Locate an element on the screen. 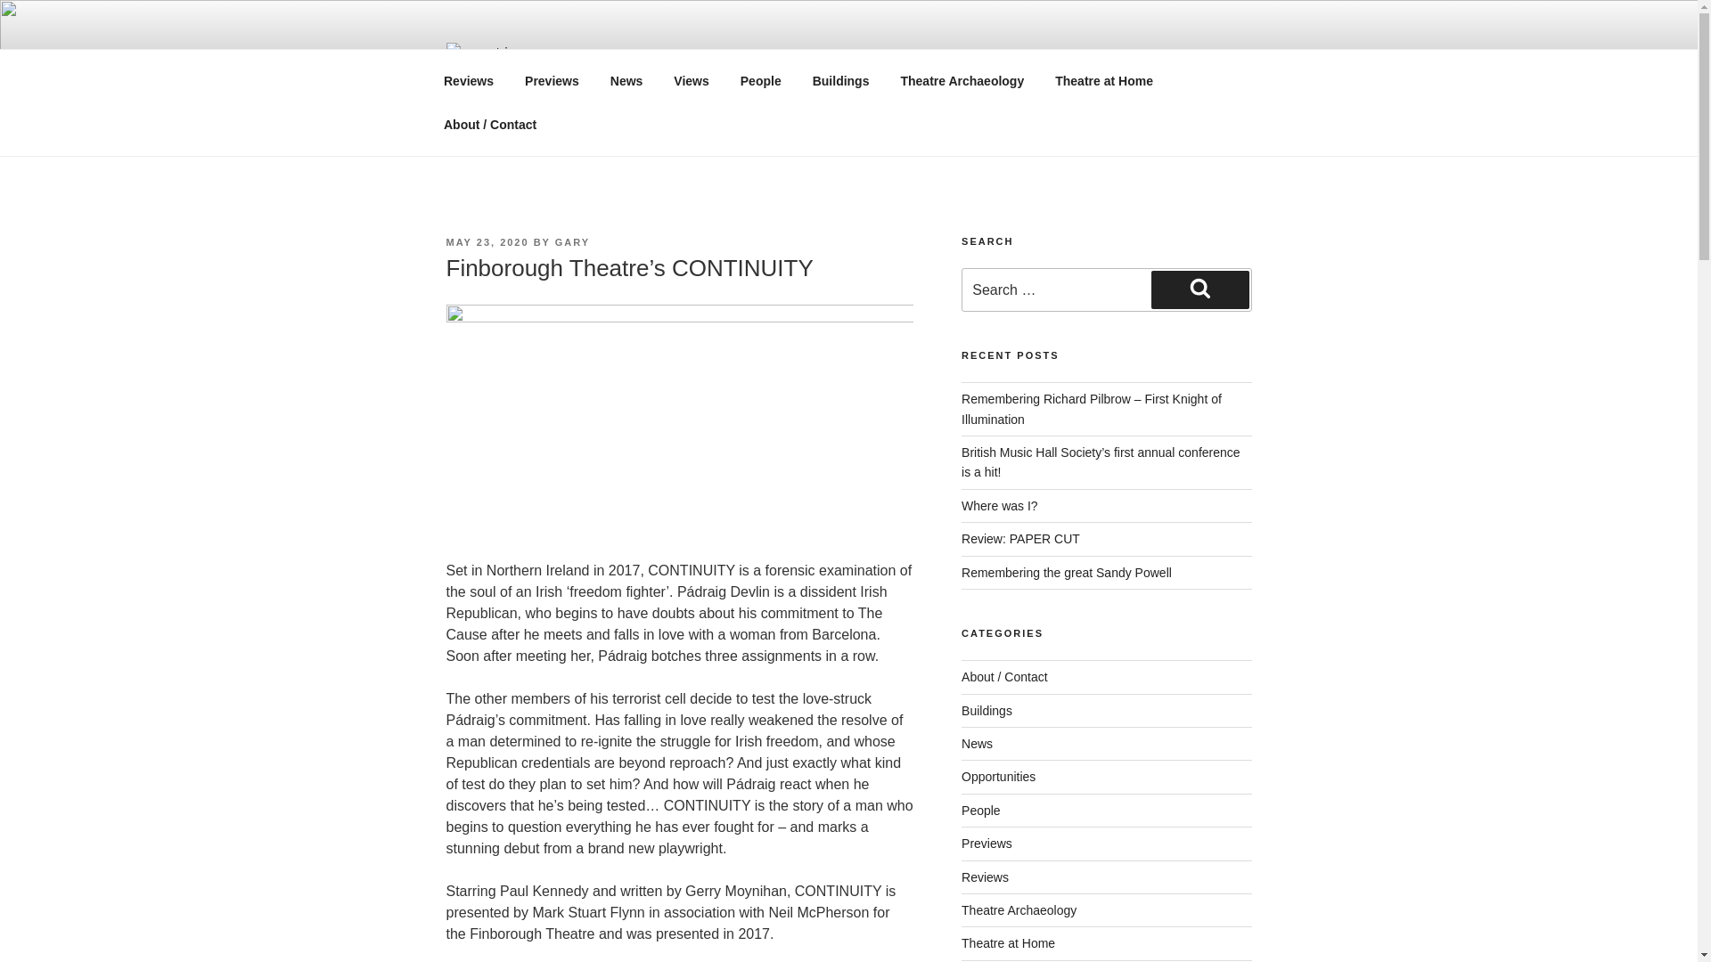  Views is located at coordinates (692, 80).